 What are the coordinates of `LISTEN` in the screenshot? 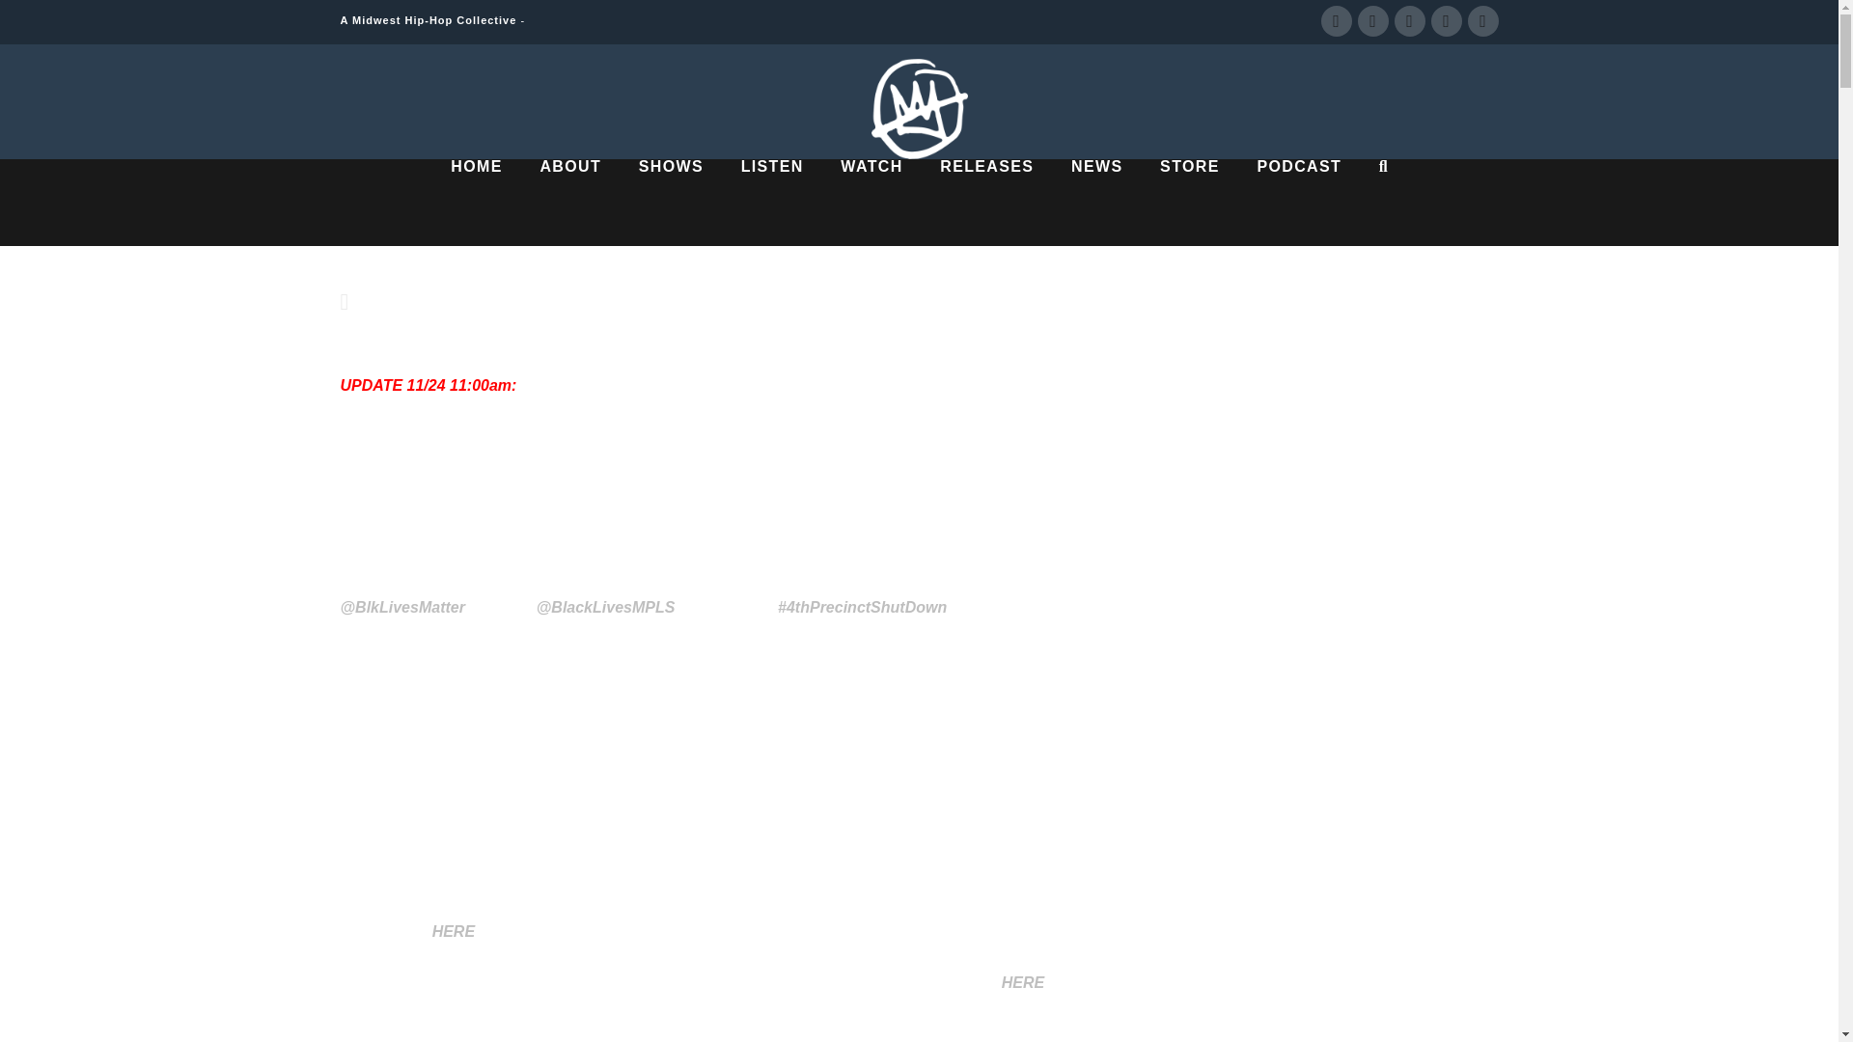 It's located at (772, 203).